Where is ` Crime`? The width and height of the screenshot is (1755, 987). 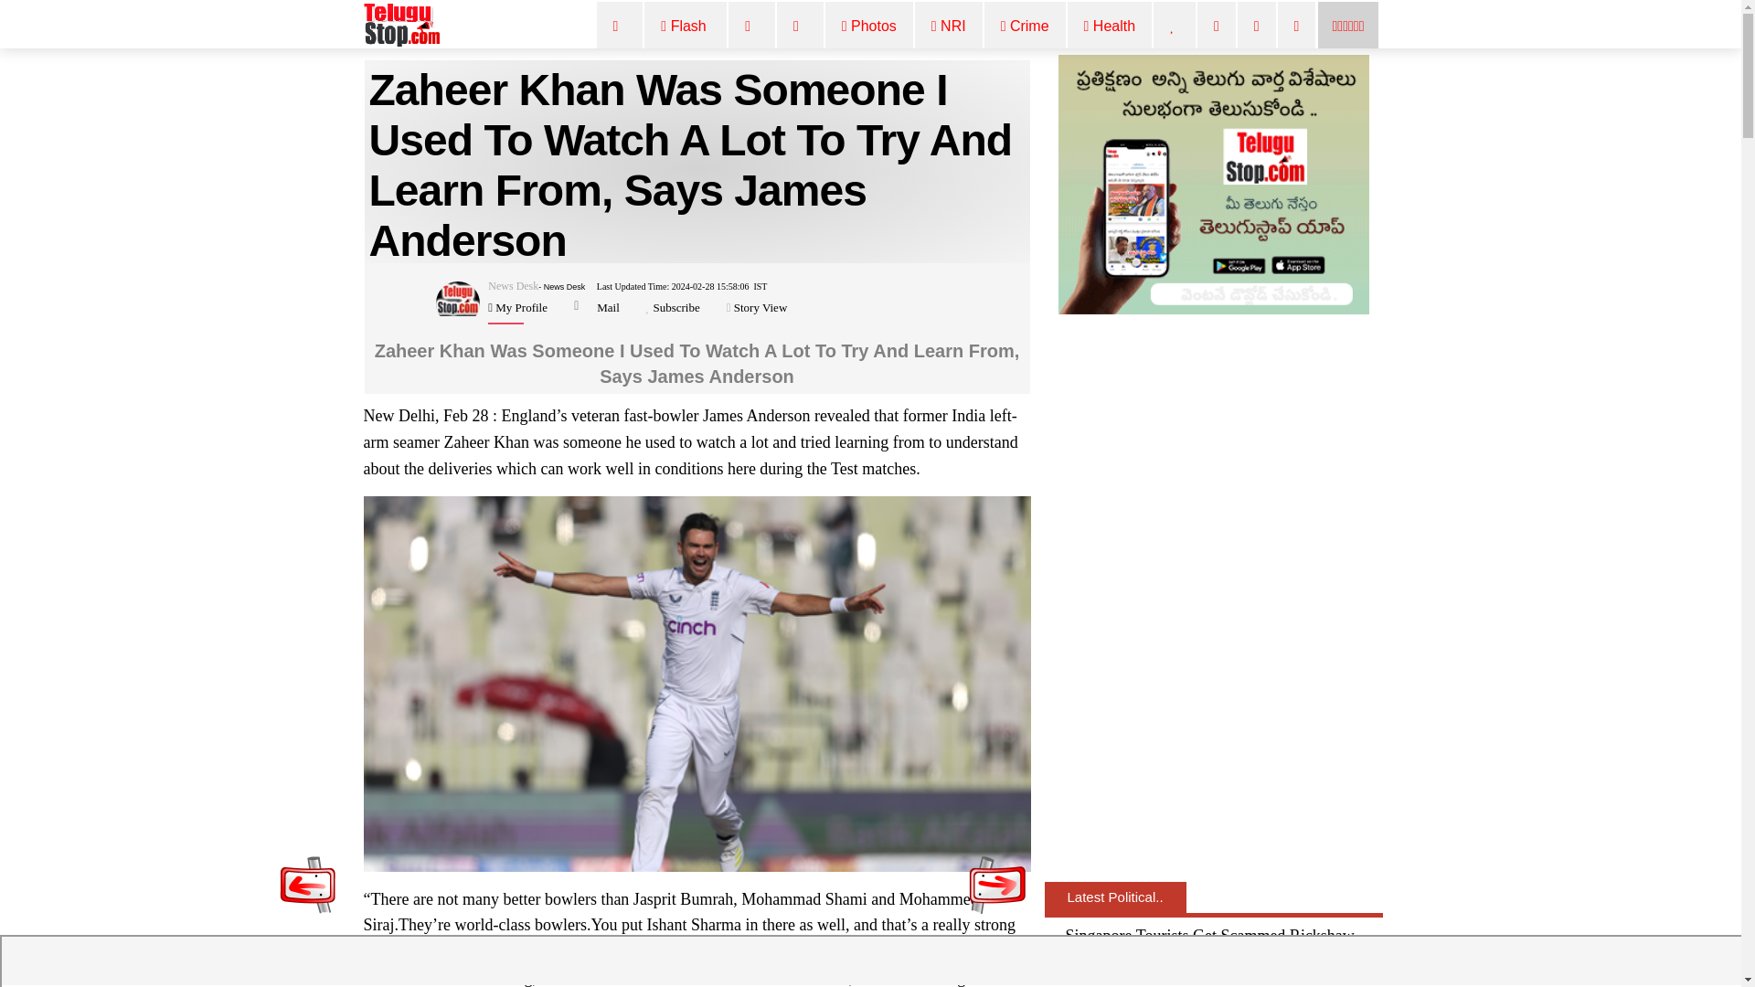
 Crime is located at coordinates (1026, 27).